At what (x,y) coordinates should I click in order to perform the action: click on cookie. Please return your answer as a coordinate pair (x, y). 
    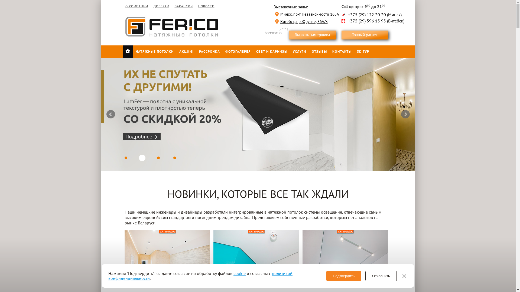
    Looking at the image, I should click on (239, 273).